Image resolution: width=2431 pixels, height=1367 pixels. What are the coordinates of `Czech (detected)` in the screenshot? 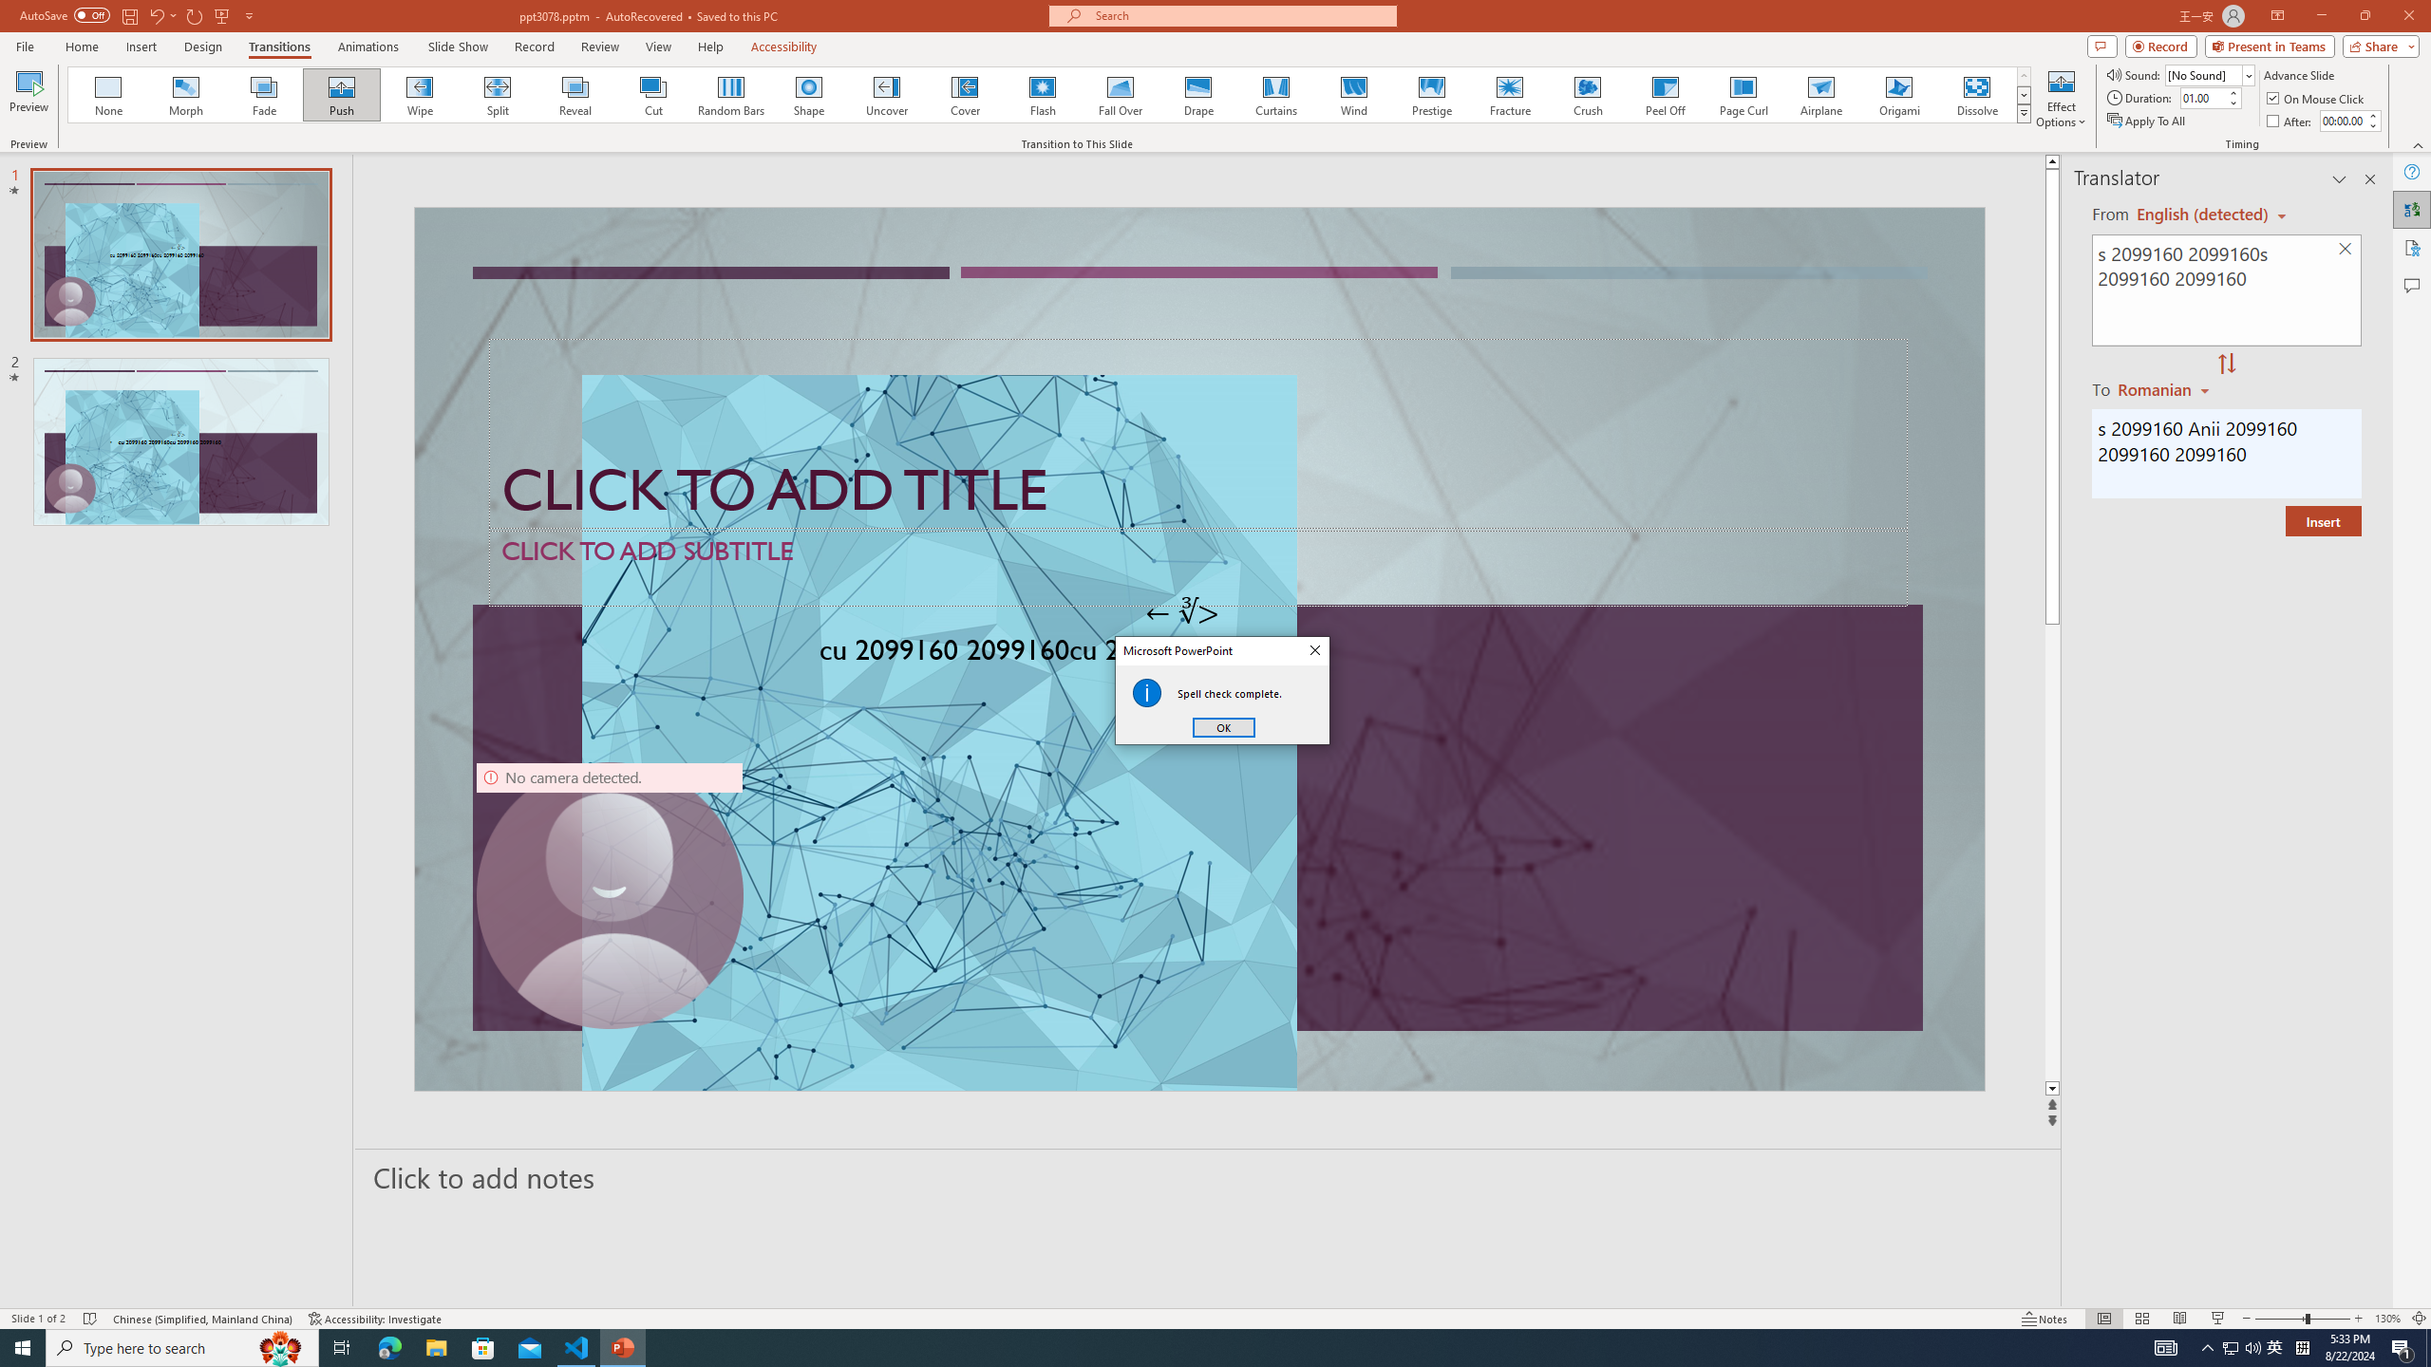 It's located at (2203, 215).